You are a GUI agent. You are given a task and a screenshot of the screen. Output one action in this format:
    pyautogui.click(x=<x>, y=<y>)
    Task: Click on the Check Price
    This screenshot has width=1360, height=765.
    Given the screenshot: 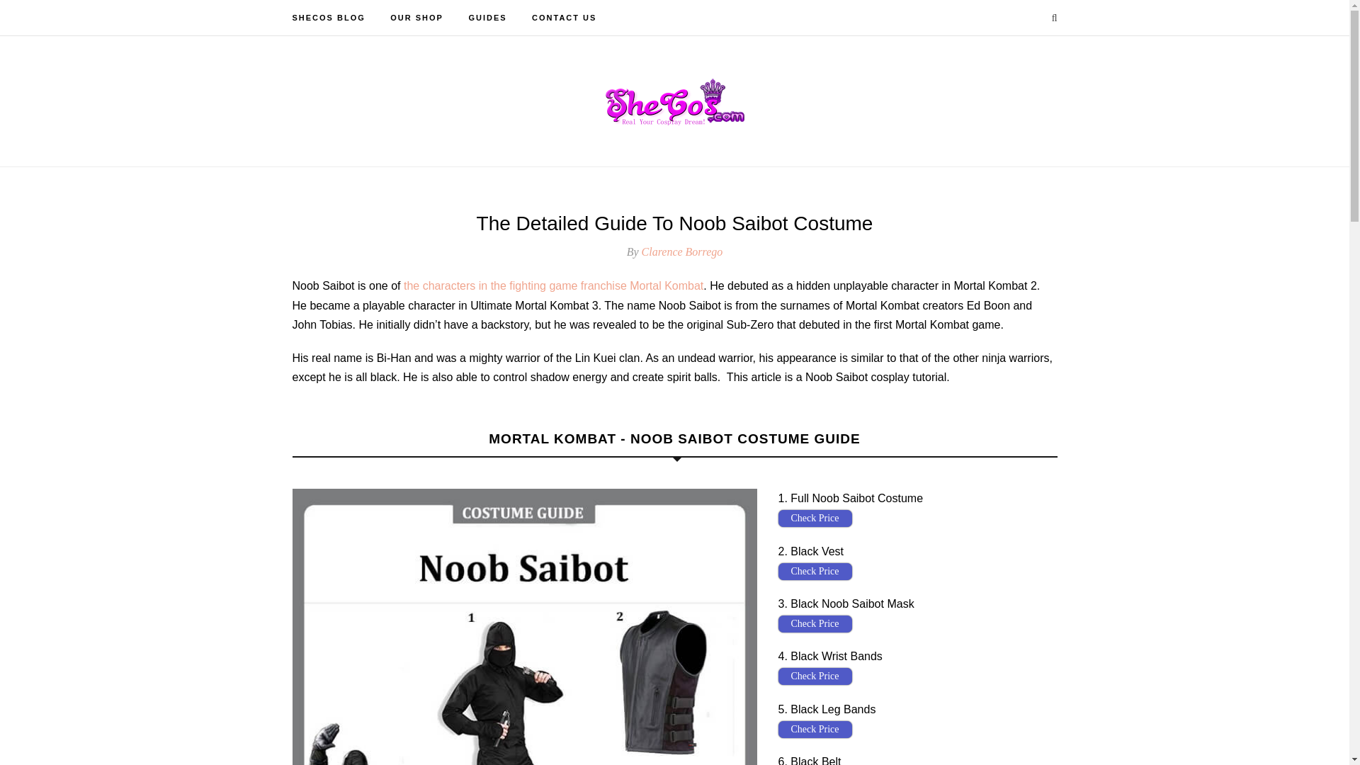 What is the action you would take?
    pyautogui.click(x=815, y=571)
    